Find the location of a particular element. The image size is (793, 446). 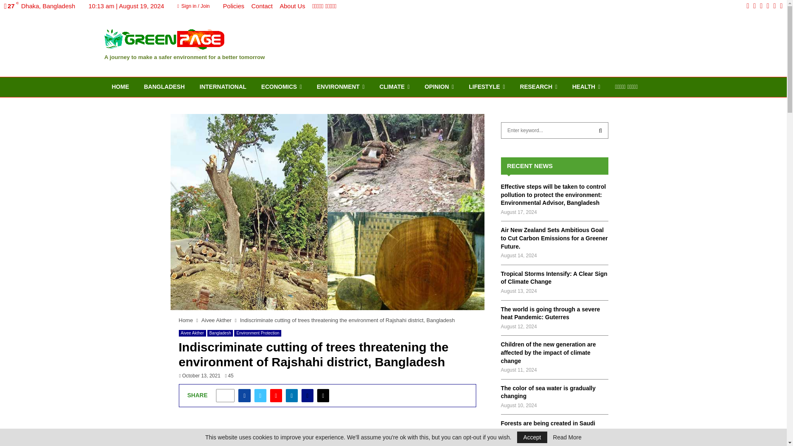

BANGLADESH is located at coordinates (164, 87).